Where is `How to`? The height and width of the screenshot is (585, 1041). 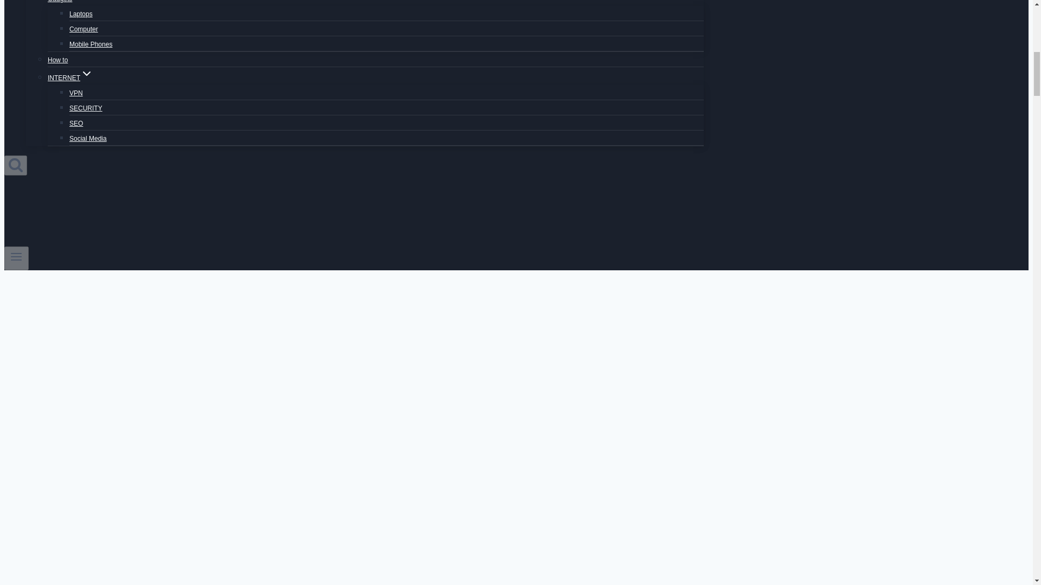 How to is located at coordinates (57, 60).